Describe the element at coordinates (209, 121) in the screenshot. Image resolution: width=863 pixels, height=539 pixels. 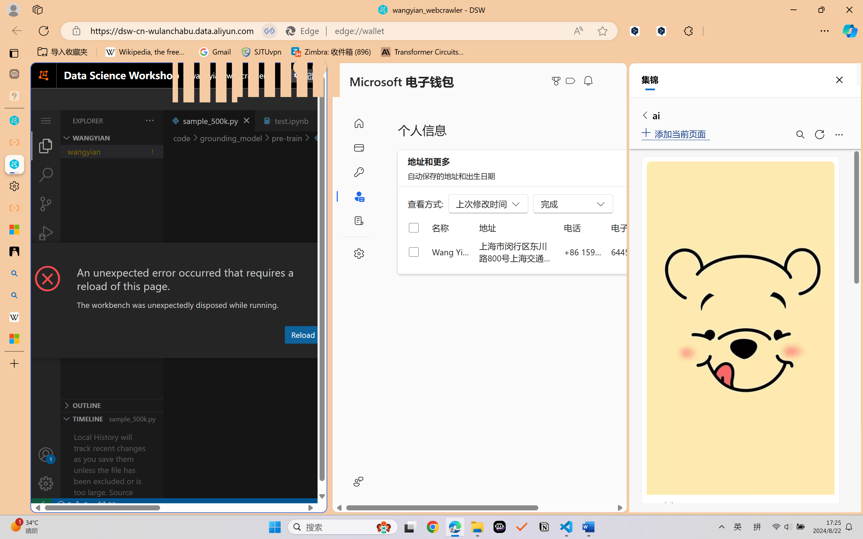
I see `sample_500k.py` at that location.